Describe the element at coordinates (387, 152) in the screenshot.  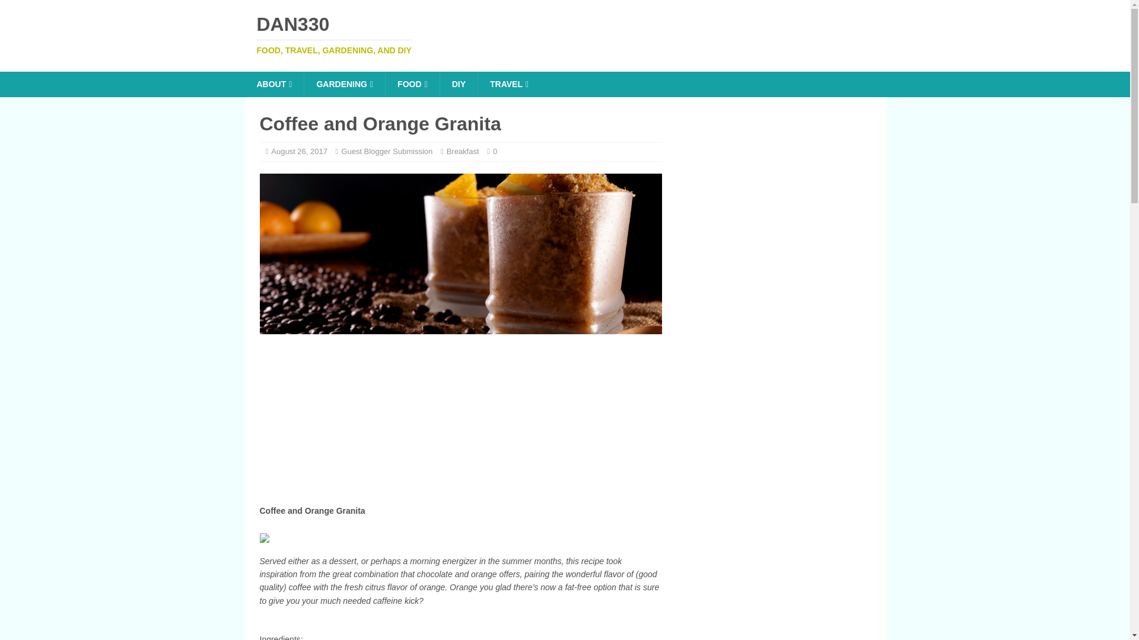
I see `Advertisement` at that location.